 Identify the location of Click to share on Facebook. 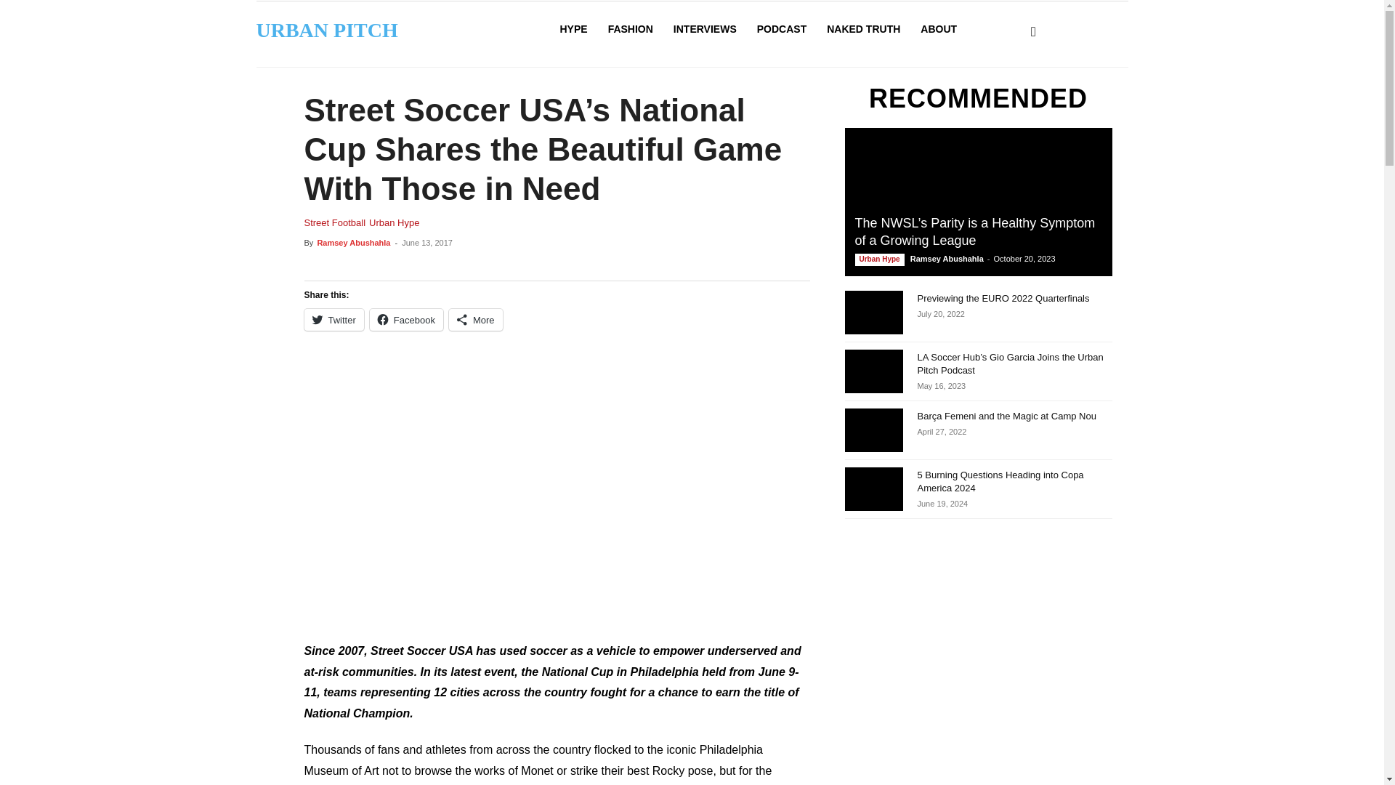
(406, 320).